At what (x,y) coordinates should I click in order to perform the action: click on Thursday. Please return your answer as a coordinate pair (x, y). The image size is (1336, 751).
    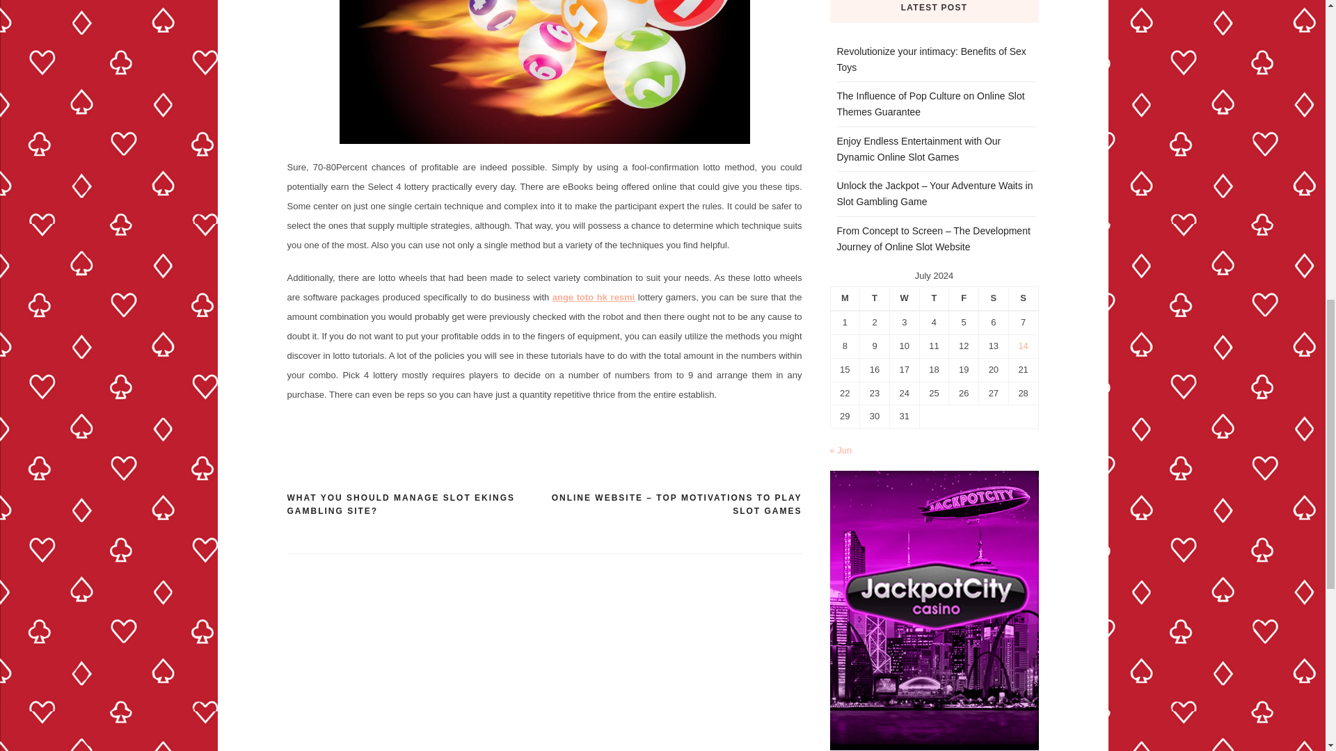
    Looking at the image, I should click on (934, 298).